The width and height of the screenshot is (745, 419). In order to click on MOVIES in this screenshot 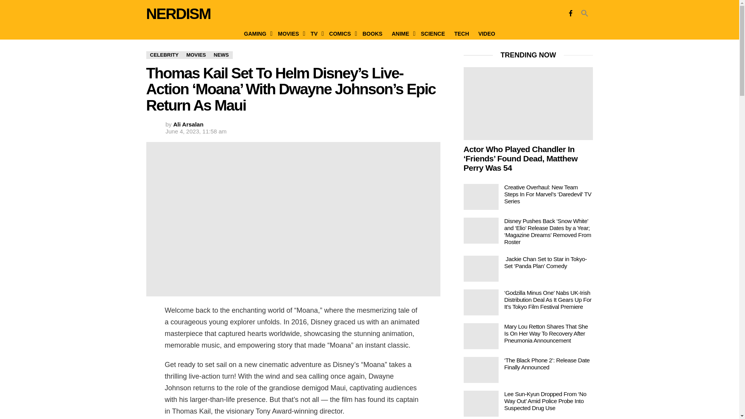, I will do `click(289, 33)`.